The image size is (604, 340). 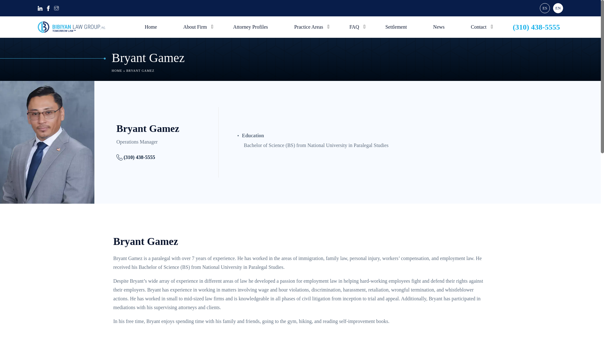 I want to click on Settlement, so click(x=396, y=27).